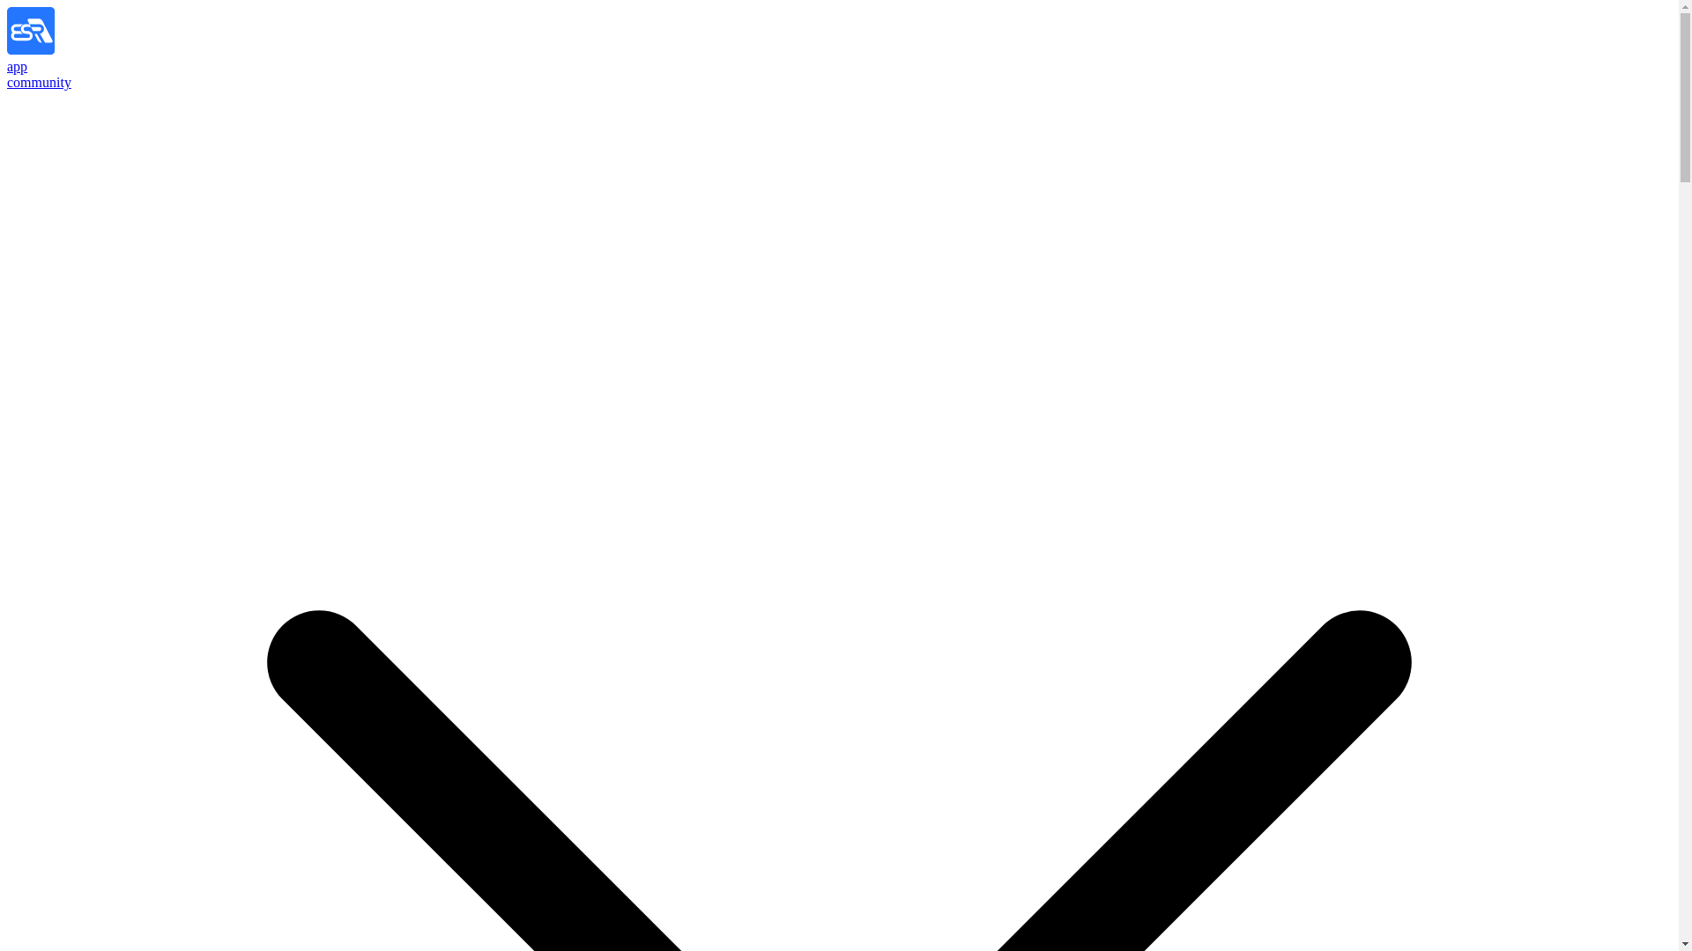 This screenshot has height=951, width=1692. Describe the element at coordinates (62, 49) in the screenshot. I see `Eat Sleep Ride Home` at that location.